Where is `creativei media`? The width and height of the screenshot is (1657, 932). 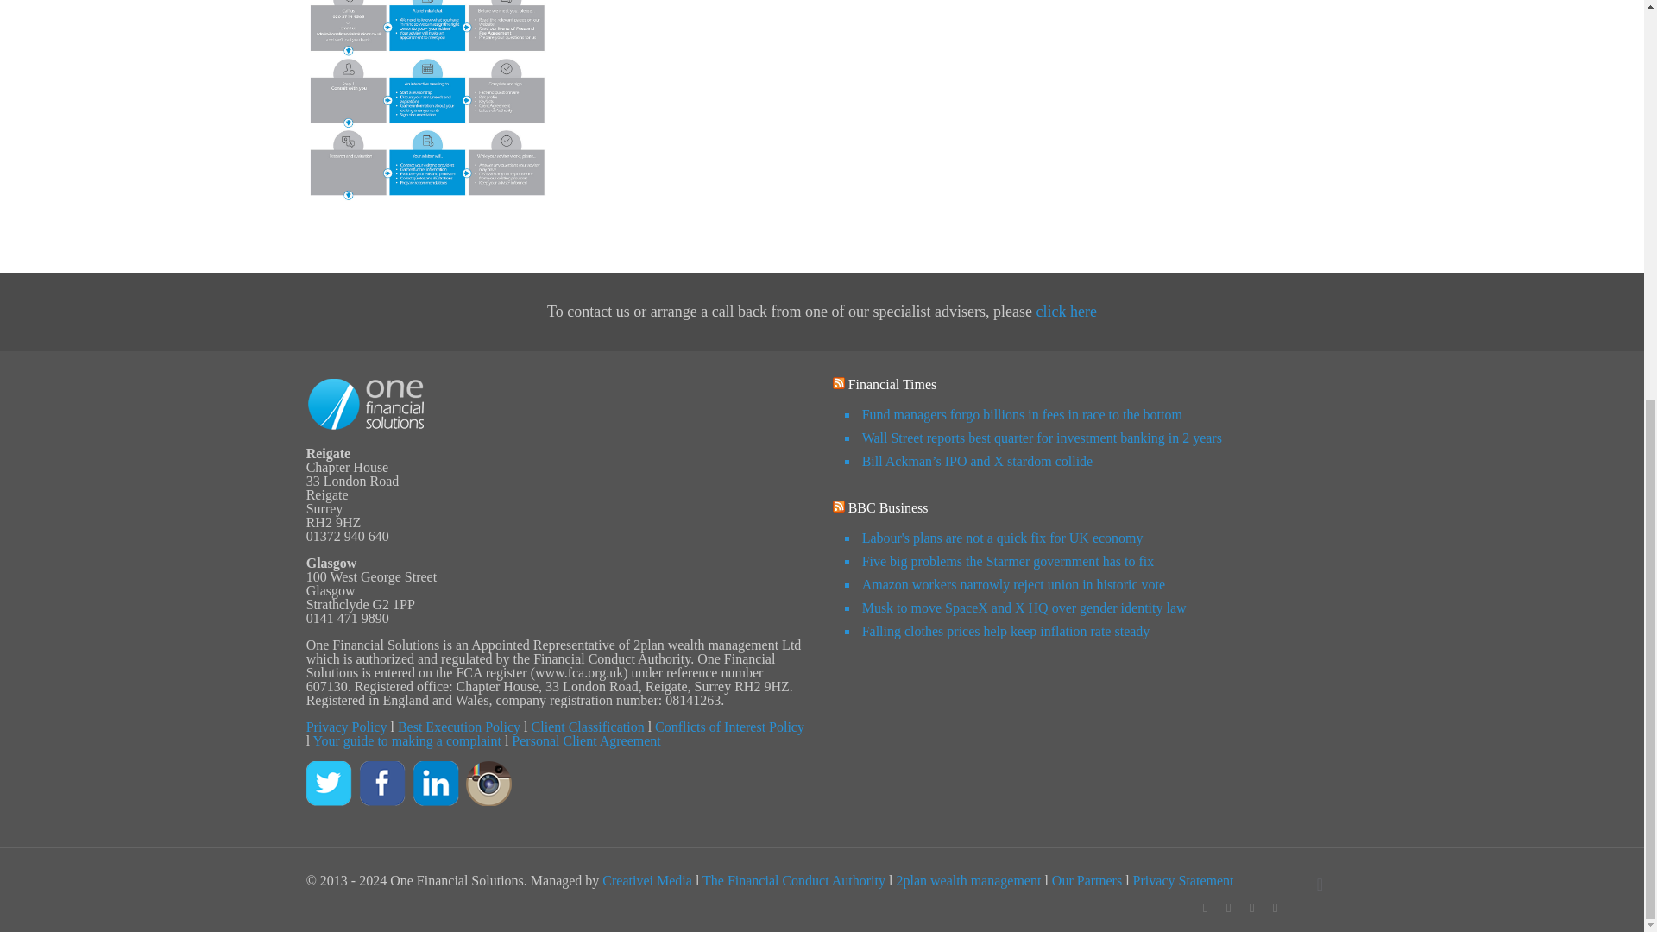 creativei media is located at coordinates (647, 880).